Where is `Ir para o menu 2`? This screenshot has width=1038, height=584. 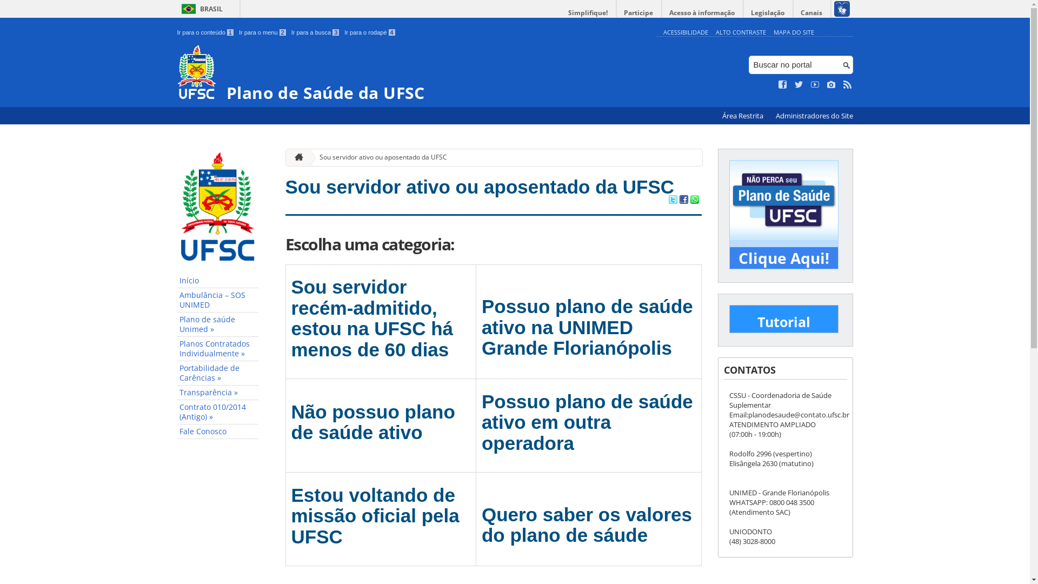 Ir para o menu 2 is located at coordinates (263, 32).